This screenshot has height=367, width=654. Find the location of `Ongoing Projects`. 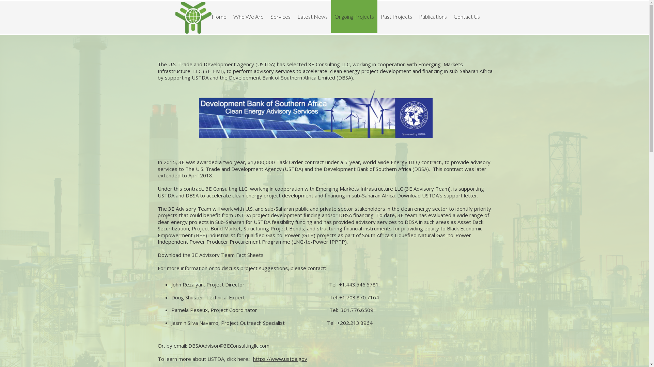

Ongoing Projects is located at coordinates (354, 17).